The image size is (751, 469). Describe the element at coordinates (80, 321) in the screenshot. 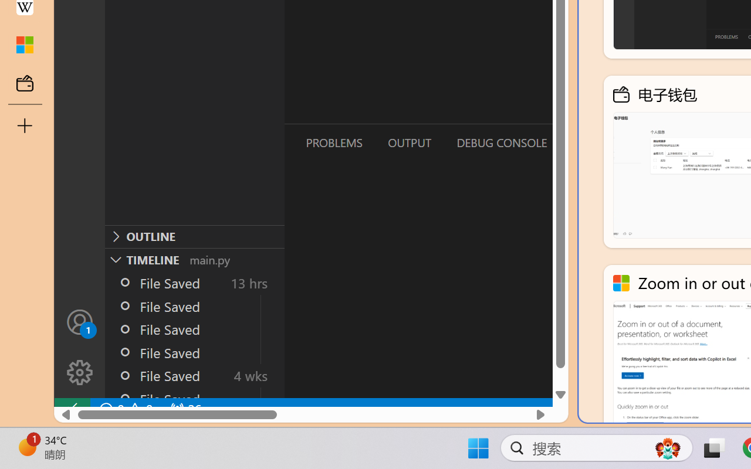

I see `Accounts - Sign in requested` at that location.